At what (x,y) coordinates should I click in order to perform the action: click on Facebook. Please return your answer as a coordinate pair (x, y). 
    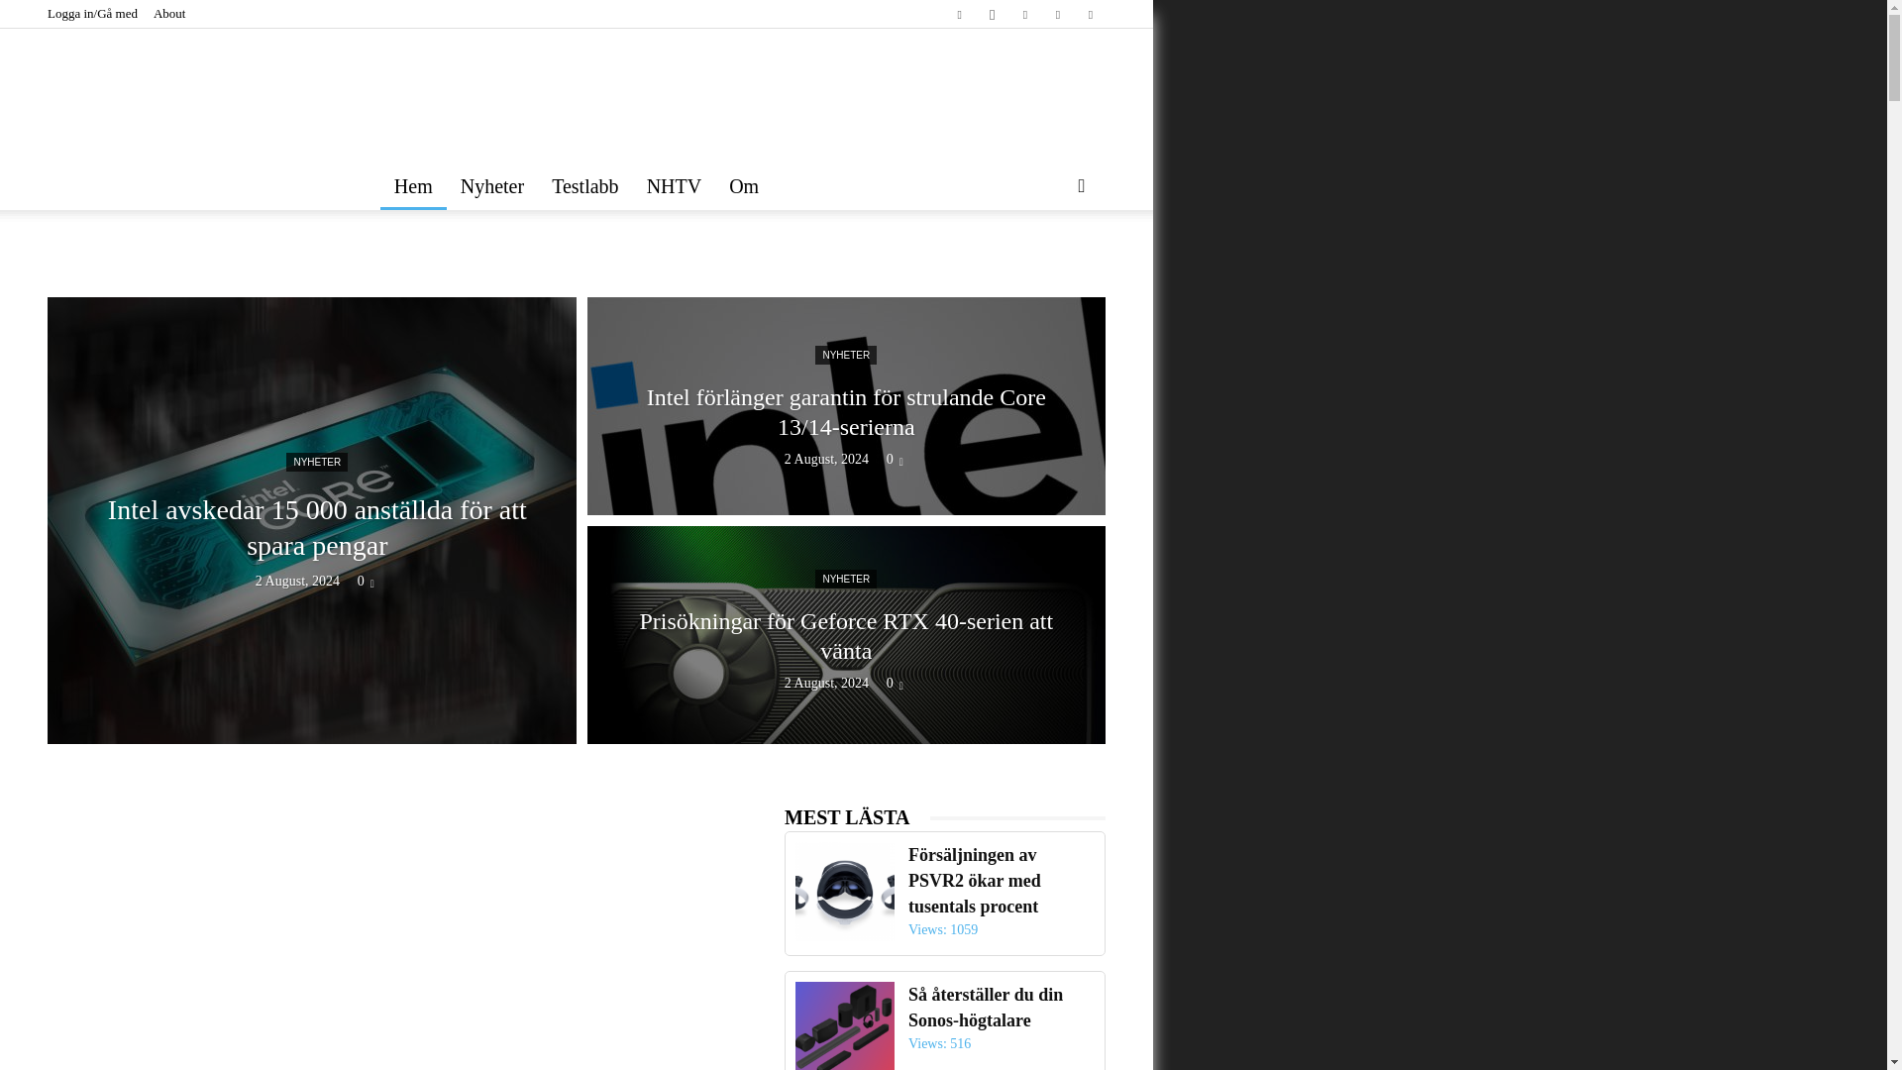
    Looking at the image, I should click on (959, 14).